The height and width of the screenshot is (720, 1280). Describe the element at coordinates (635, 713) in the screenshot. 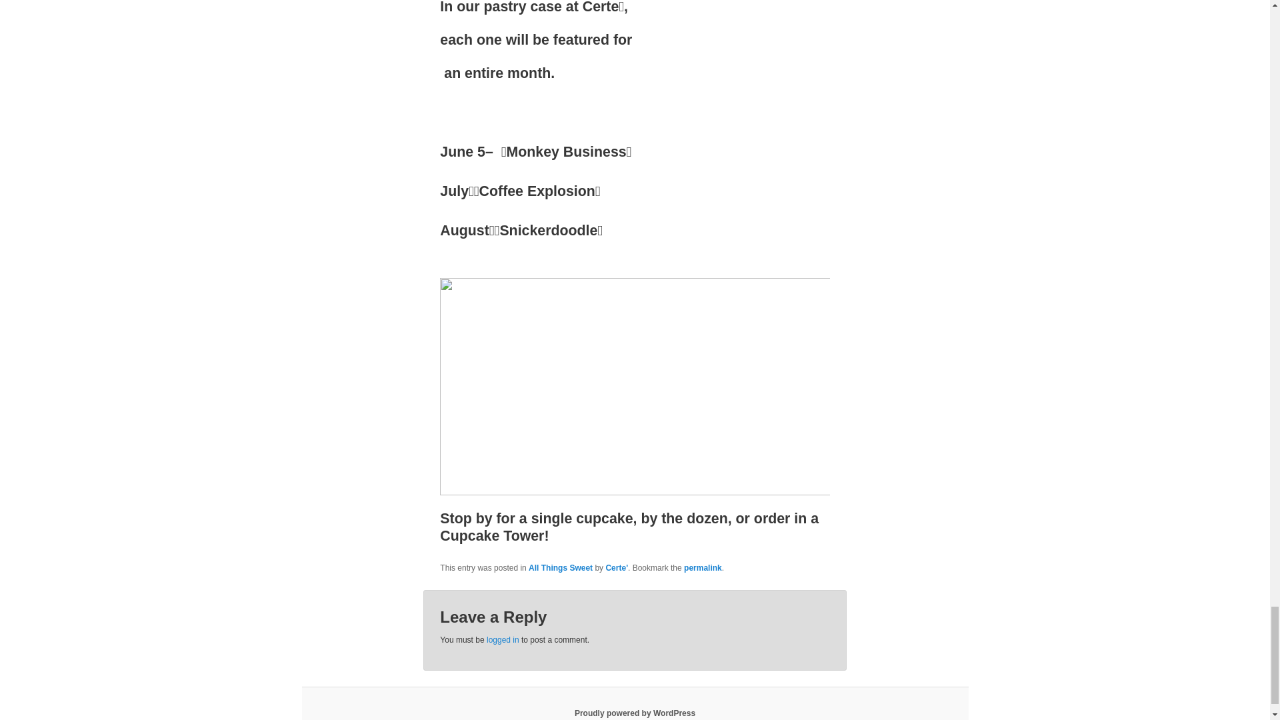

I see `Semantic Personal Publishing Platform` at that location.